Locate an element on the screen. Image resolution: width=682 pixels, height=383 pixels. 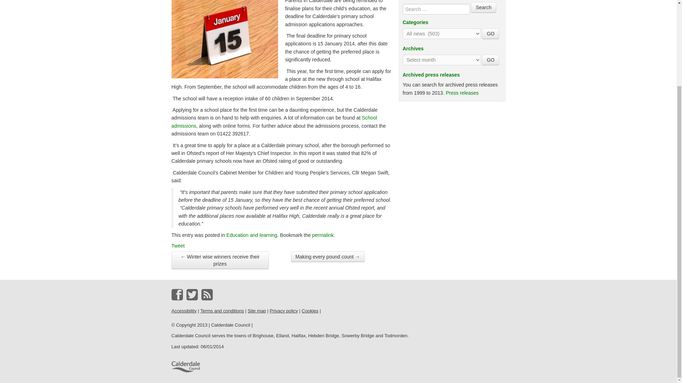
RSS is located at coordinates (207, 294).